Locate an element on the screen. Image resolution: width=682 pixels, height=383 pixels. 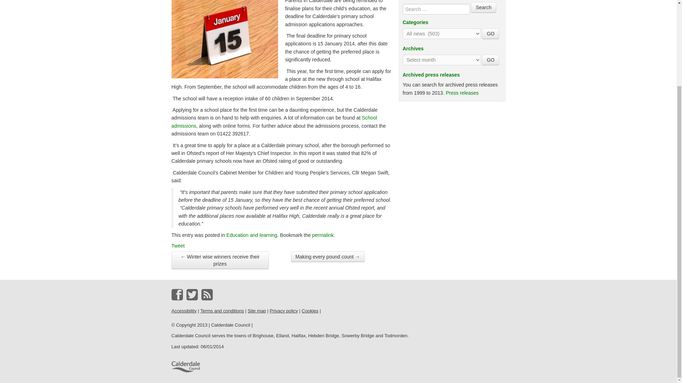
RSS is located at coordinates (207, 294).